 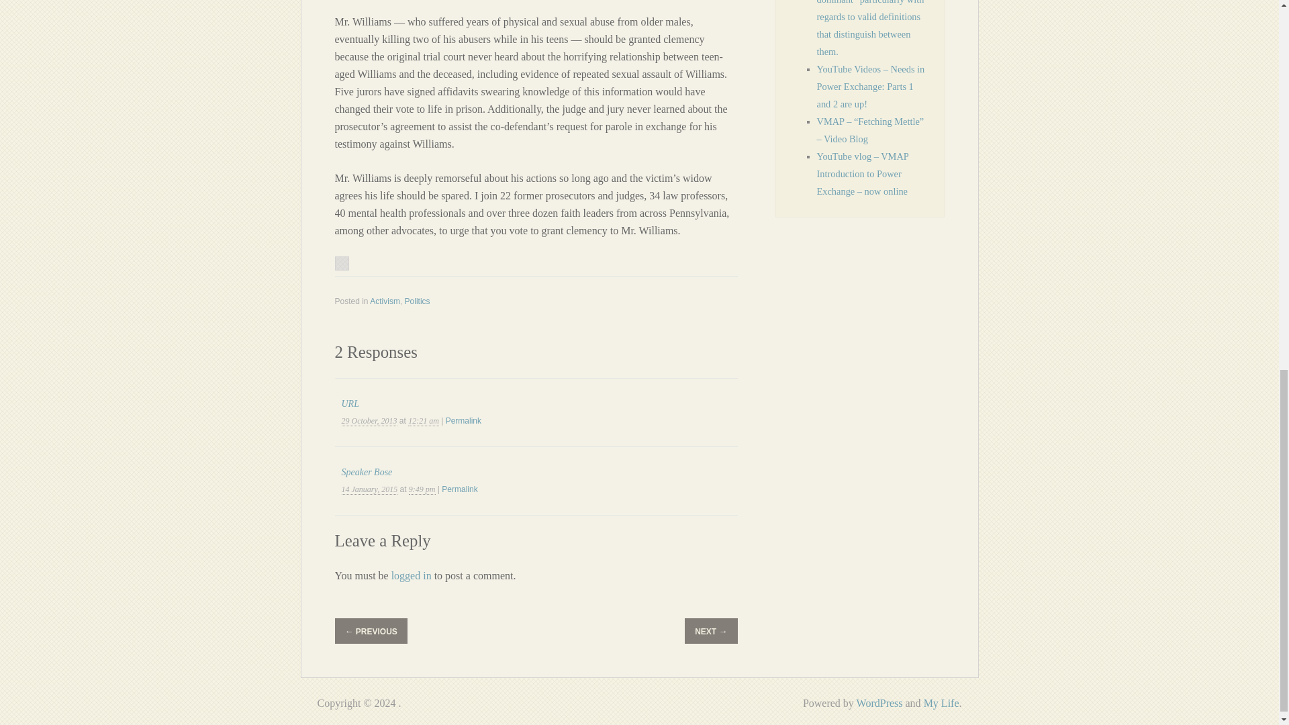 What do you see at coordinates (463, 420) in the screenshot?
I see `Permalink` at bounding box center [463, 420].